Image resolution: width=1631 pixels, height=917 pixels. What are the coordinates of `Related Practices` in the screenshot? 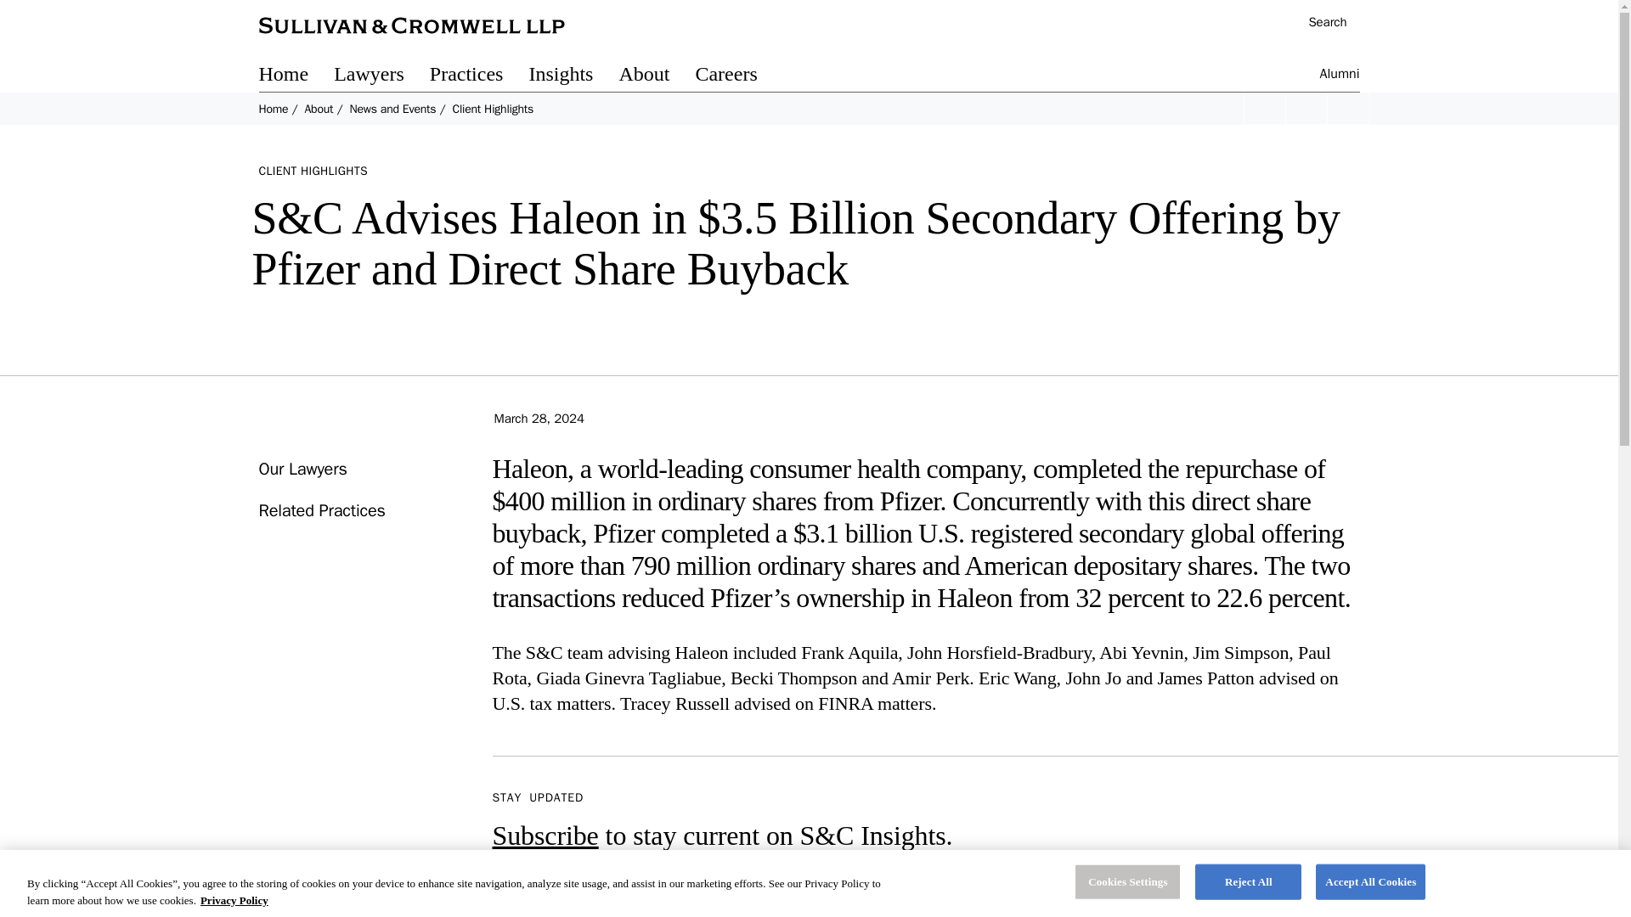 It's located at (321, 510).